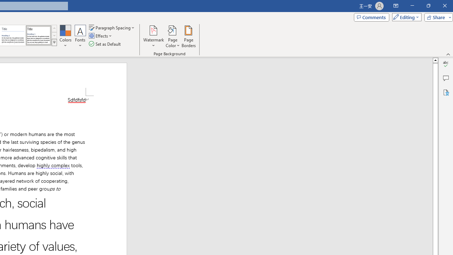 The image size is (453, 255). What do you see at coordinates (428, 6) in the screenshot?
I see `Restore Down` at bounding box center [428, 6].